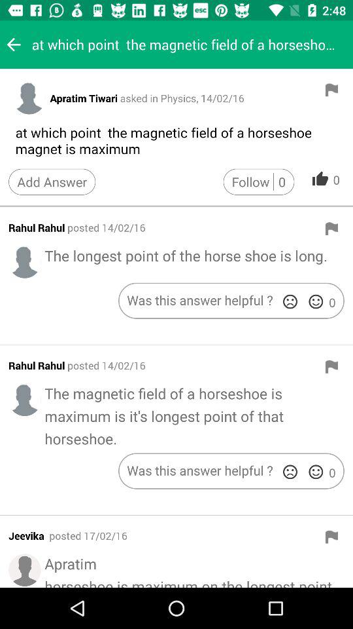 The height and width of the screenshot is (629, 353). Describe the element at coordinates (25, 262) in the screenshot. I see `view user profile` at that location.